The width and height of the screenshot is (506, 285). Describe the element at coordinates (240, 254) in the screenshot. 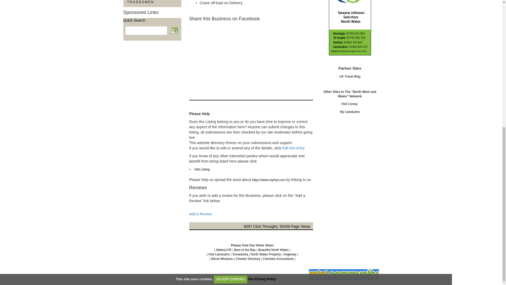

I see `Snowdonia` at that location.